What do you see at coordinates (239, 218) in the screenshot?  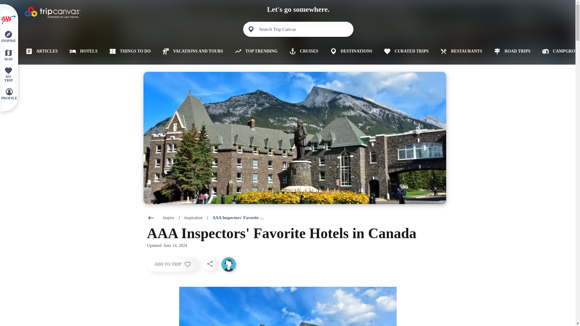 I see `AAA Inspectors' Favorite Hotels in Canada` at bounding box center [239, 218].